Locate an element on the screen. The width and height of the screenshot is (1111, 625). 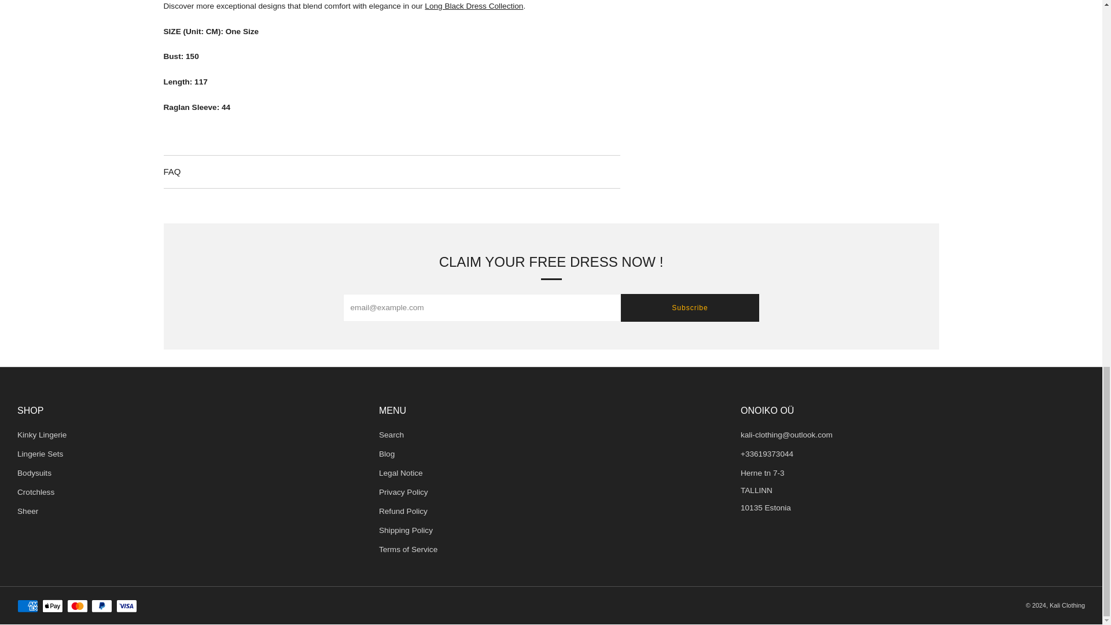
Subscribe is located at coordinates (689, 308).